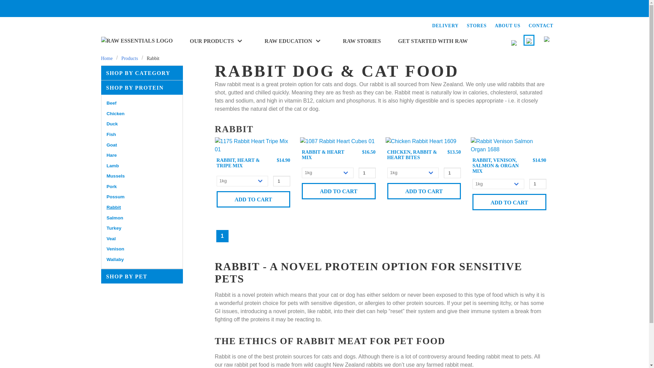 This screenshot has width=654, height=368. I want to click on 1175 Rabbit Heart Tripe Mix 01, so click(253, 145).